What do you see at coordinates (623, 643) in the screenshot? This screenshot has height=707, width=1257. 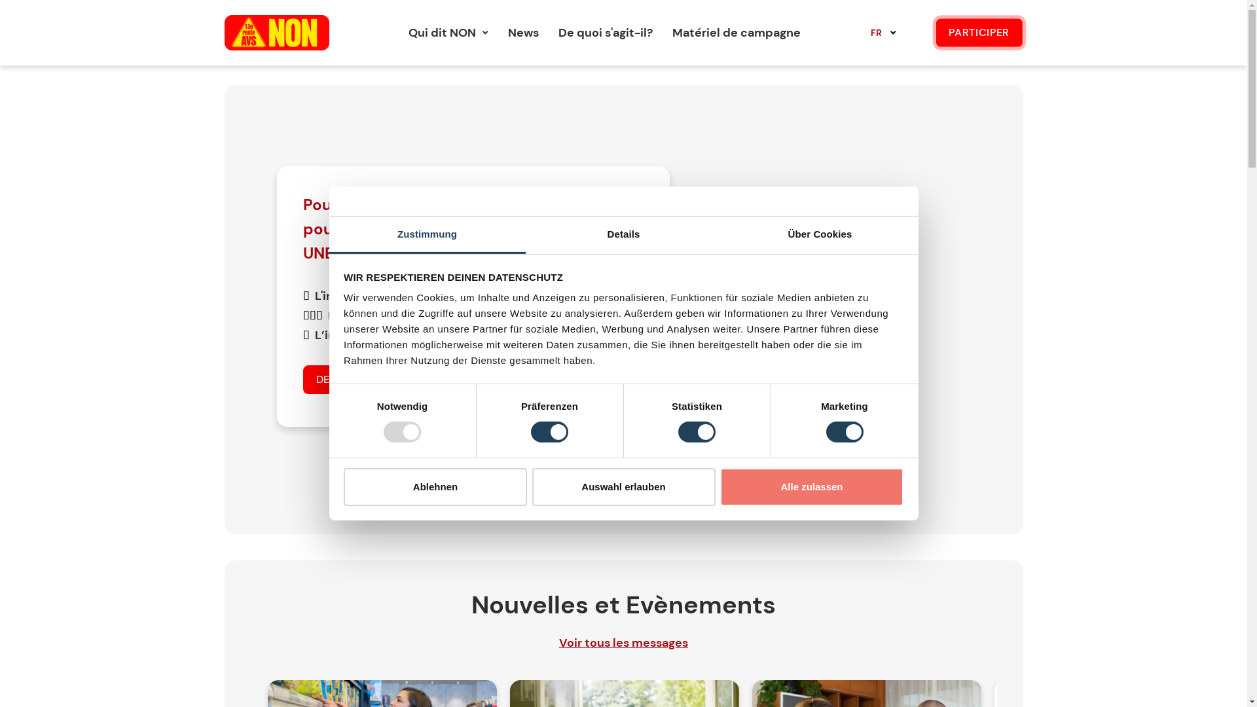 I see `Voir tous les messages` at bounding box center [623, 643].